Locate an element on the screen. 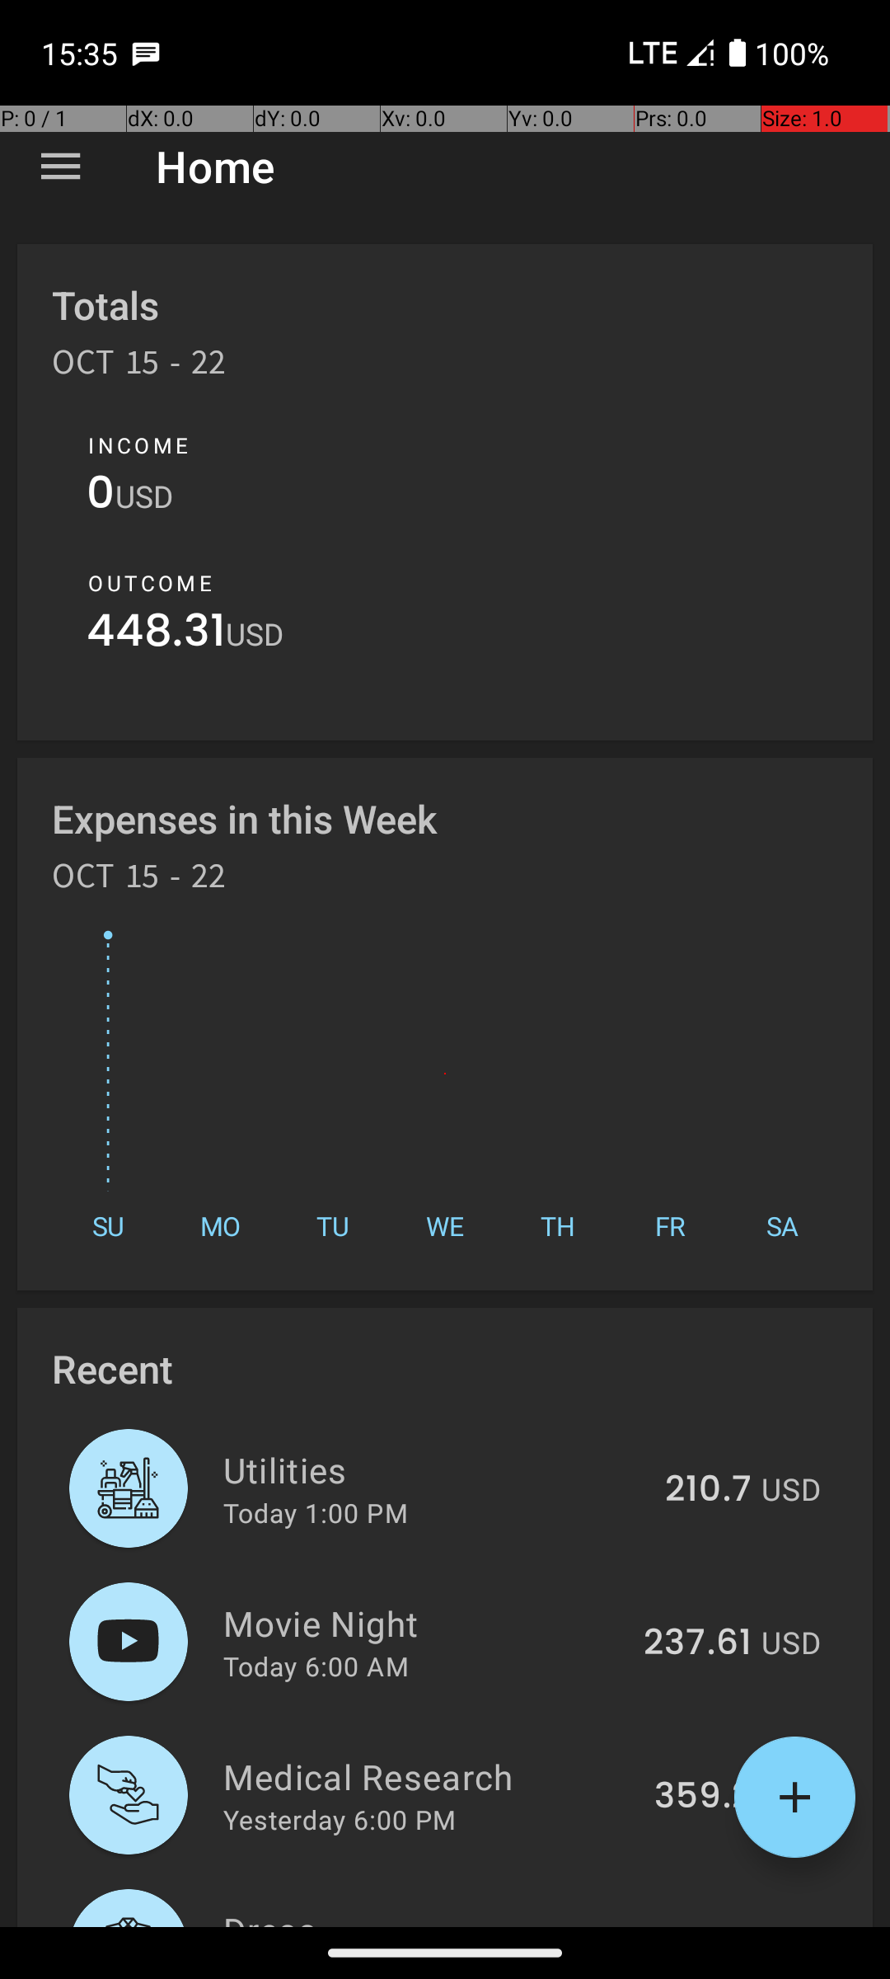 This screenshot has height=1979, width=890. 237.61 is located at coordinates (697, 1643).